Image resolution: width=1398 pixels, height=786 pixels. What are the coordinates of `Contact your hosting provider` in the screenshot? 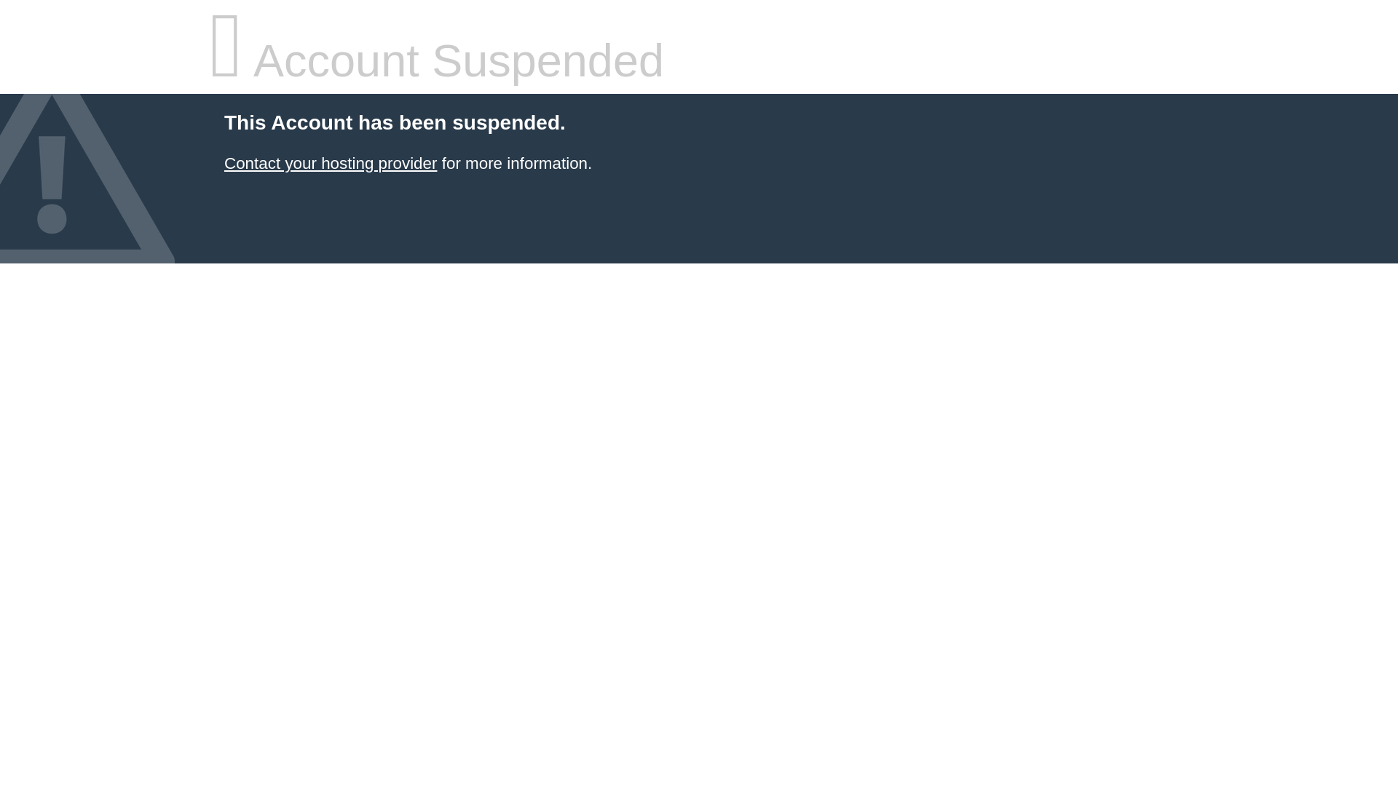 It's located at (330, 163).